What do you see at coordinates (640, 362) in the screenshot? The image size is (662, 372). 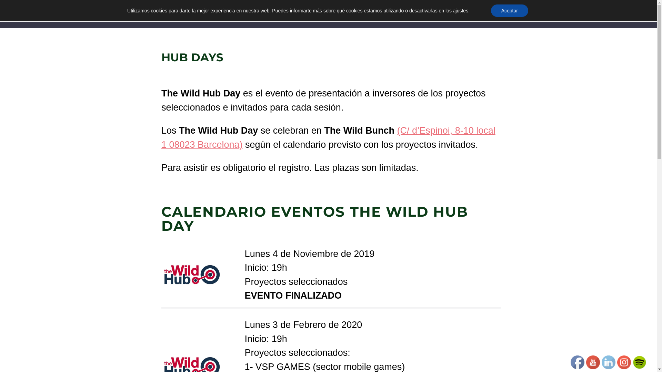 I see `SOCIALICON` at bounding box center [640, 362].